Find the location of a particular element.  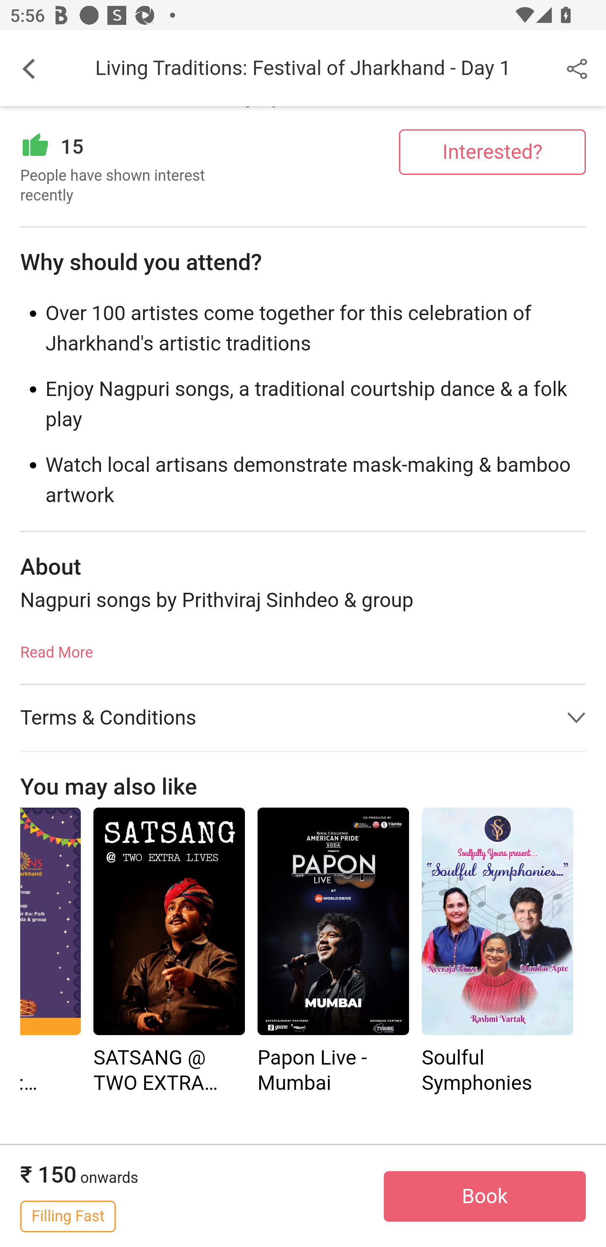

Terms & Conditions is located at coordinates (303, 718).